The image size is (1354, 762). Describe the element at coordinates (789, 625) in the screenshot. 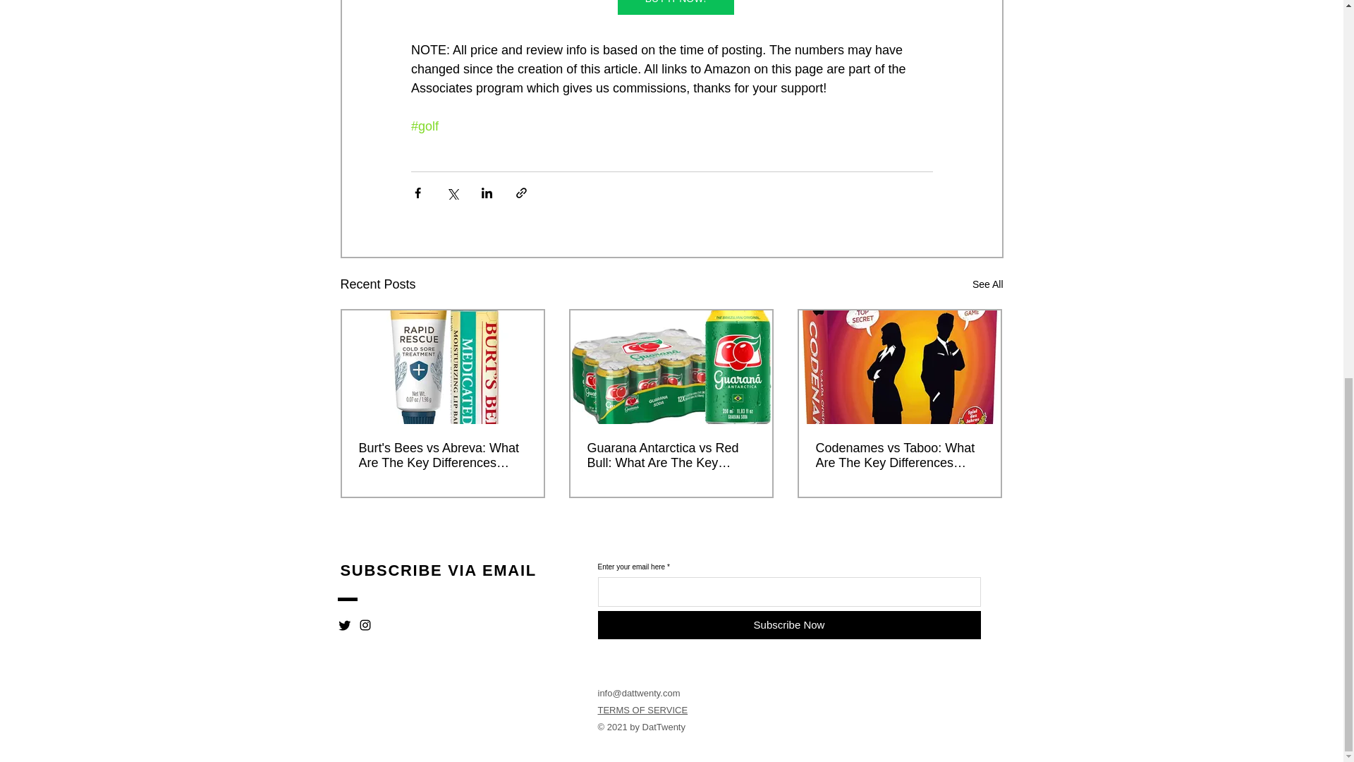

I see `Subscribe Now` at that location.